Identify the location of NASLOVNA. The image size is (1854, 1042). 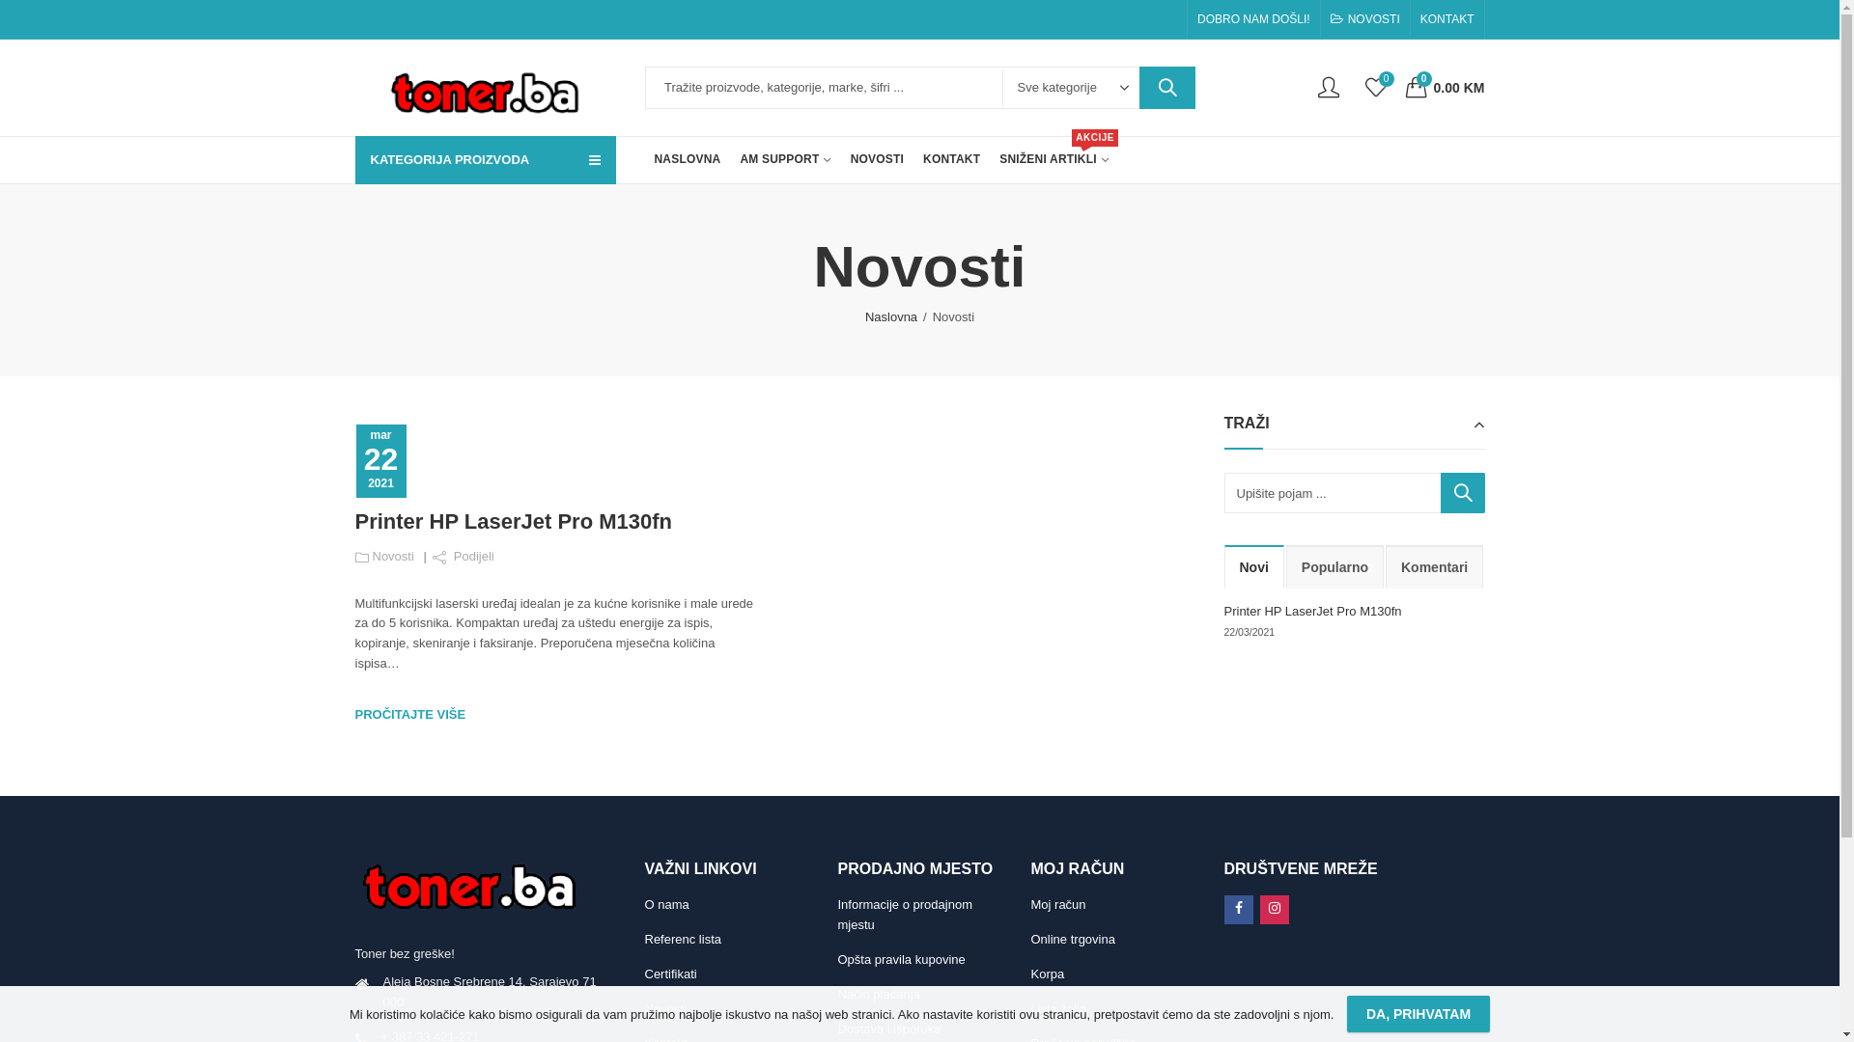
(688, 160).